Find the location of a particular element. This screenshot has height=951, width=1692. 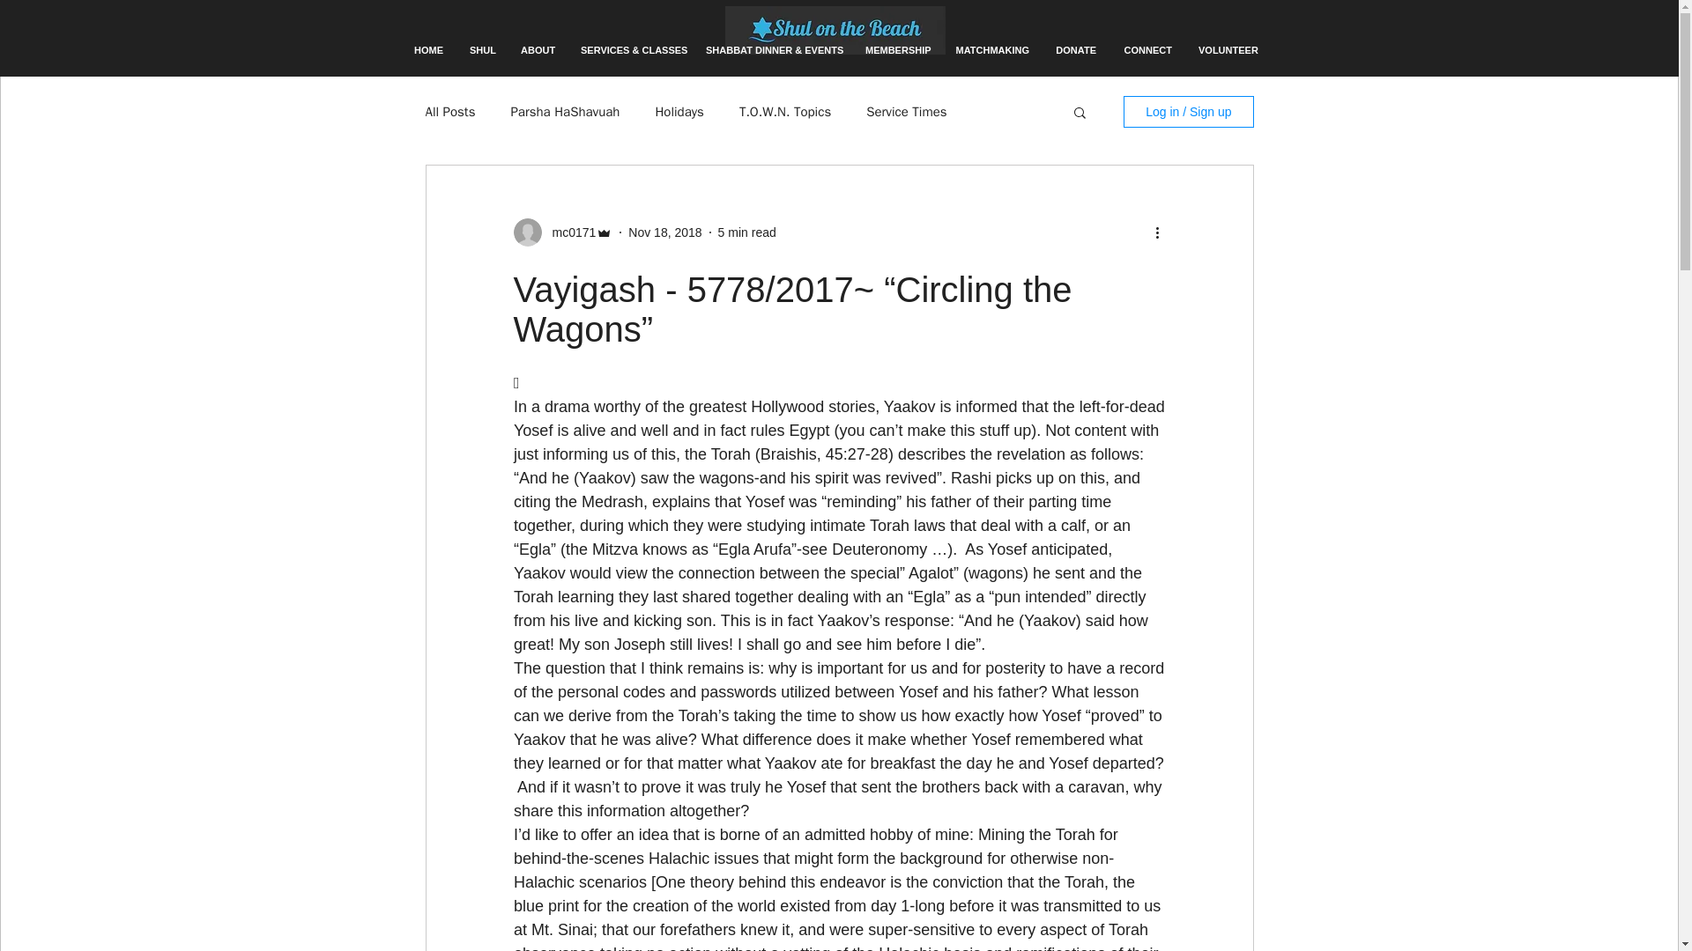

Service Times is located at coordinates (906, 112).